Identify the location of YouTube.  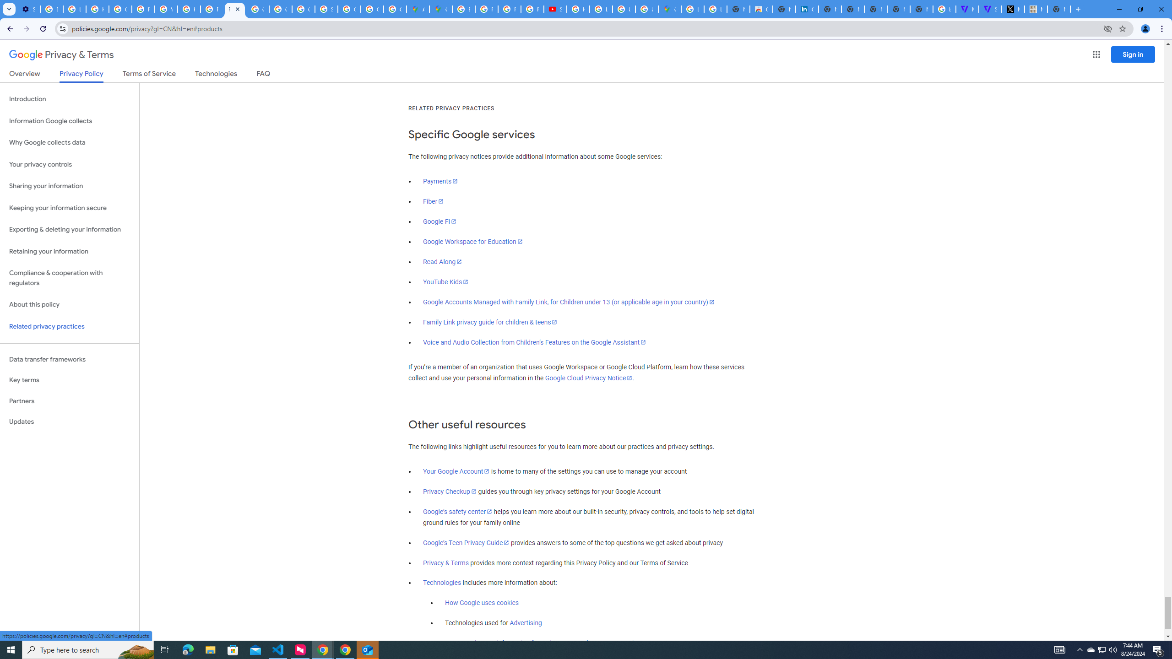
(166, 9).